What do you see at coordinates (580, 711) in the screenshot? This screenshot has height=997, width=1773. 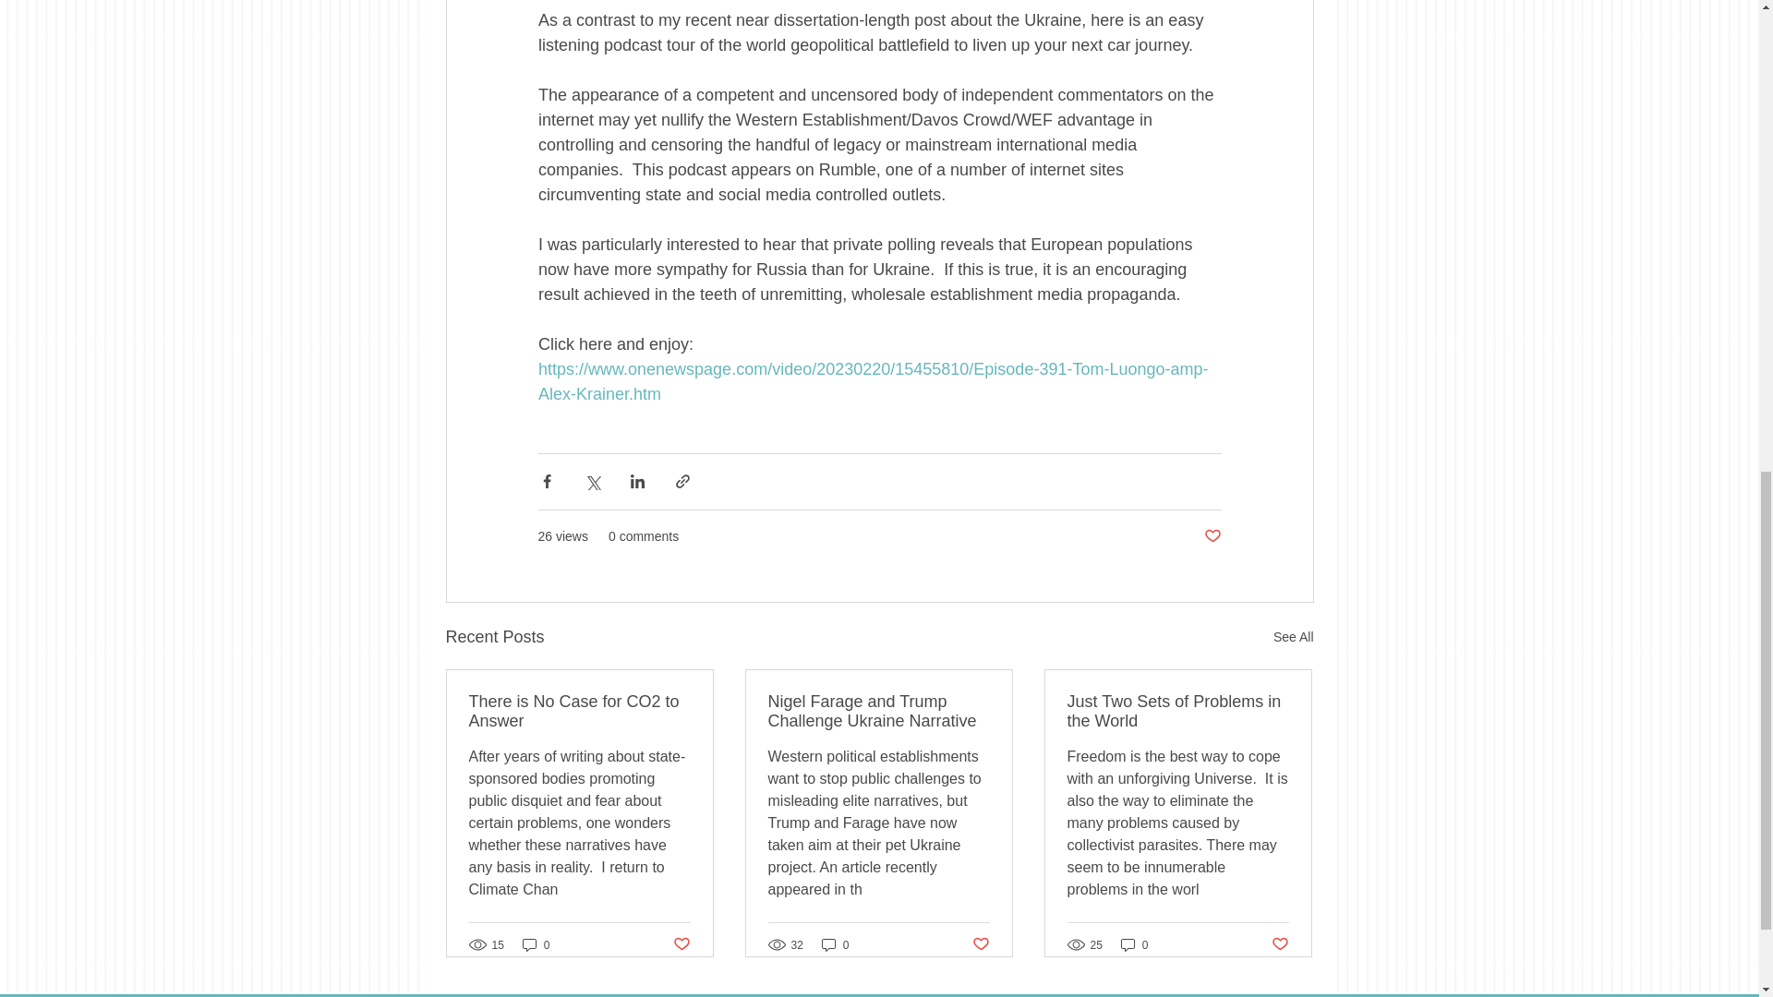 I see `There is No Case for CO2 to Answer` at bounding box center [580, 711].